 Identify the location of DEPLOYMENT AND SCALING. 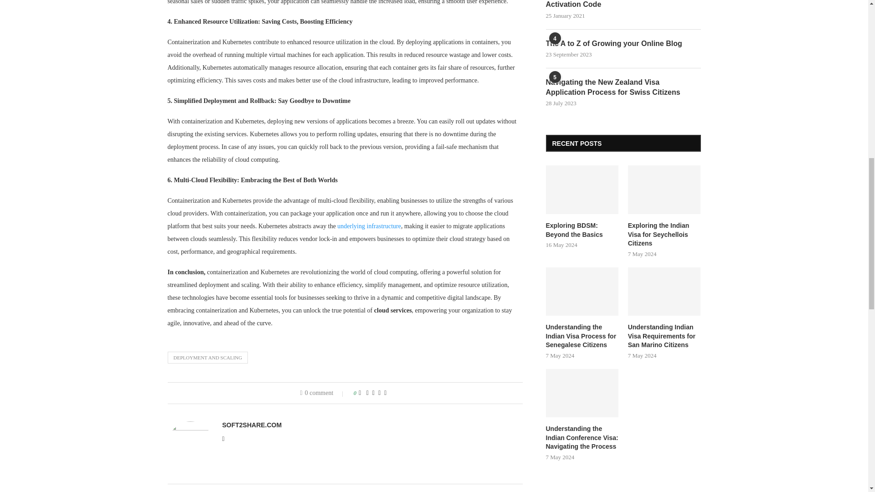
(208, 358).